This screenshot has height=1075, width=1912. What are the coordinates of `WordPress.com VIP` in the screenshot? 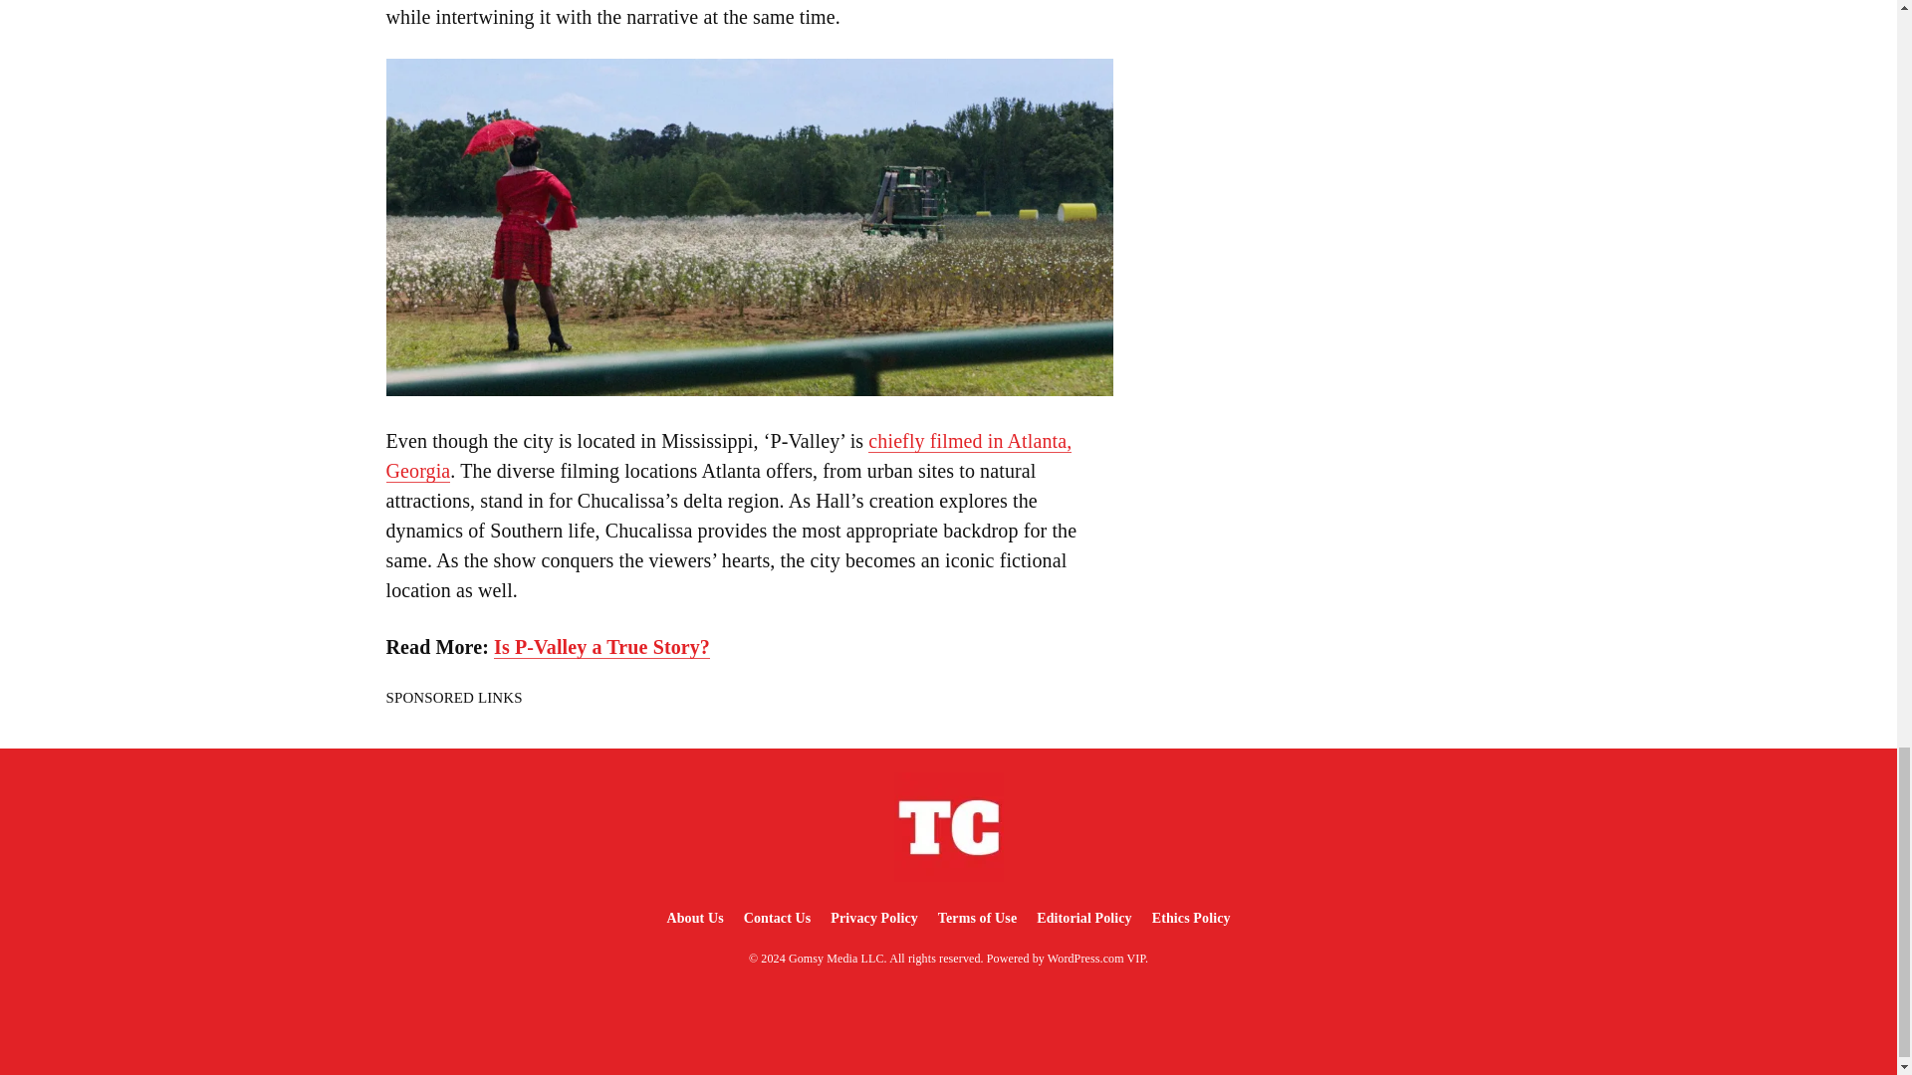 It's located at (1096, 958).